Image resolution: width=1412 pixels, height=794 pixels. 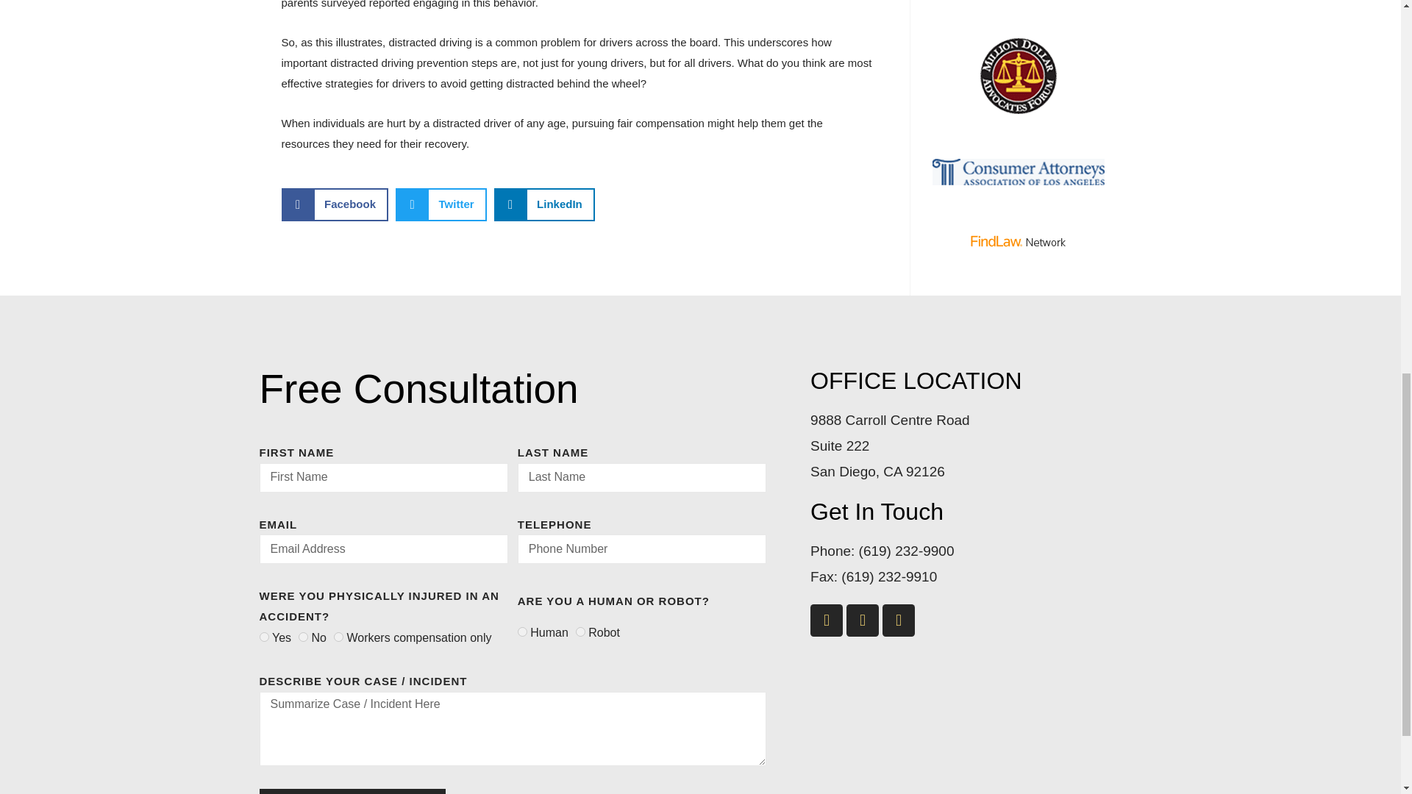 I want to click on Human, so click(x=522, y=632).